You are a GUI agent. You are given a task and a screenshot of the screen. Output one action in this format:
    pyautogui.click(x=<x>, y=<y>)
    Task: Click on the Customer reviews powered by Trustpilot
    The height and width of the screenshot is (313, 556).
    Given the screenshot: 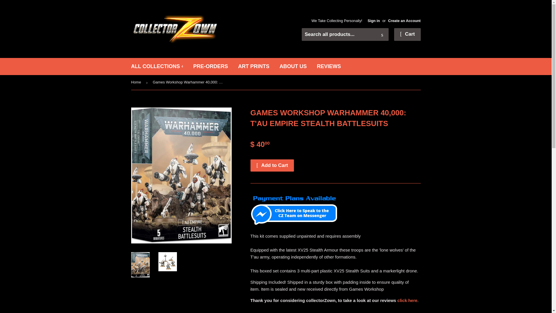 What is the action you would take?
    pyautogui.click(x=335, y=311)
    